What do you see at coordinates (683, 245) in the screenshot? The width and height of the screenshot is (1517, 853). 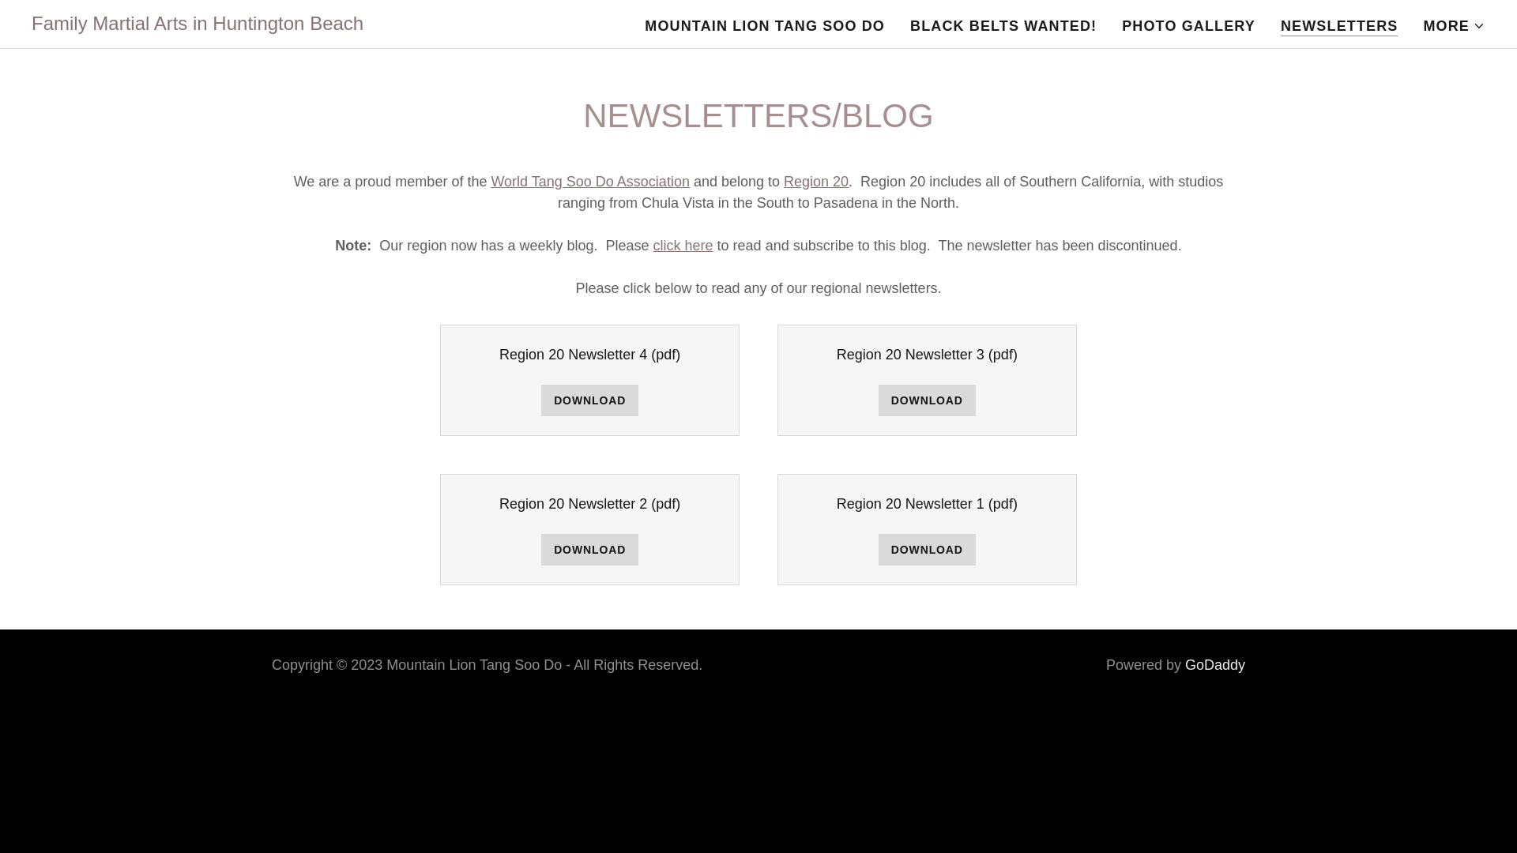 I see `click here` at bounding box center [683, 245].